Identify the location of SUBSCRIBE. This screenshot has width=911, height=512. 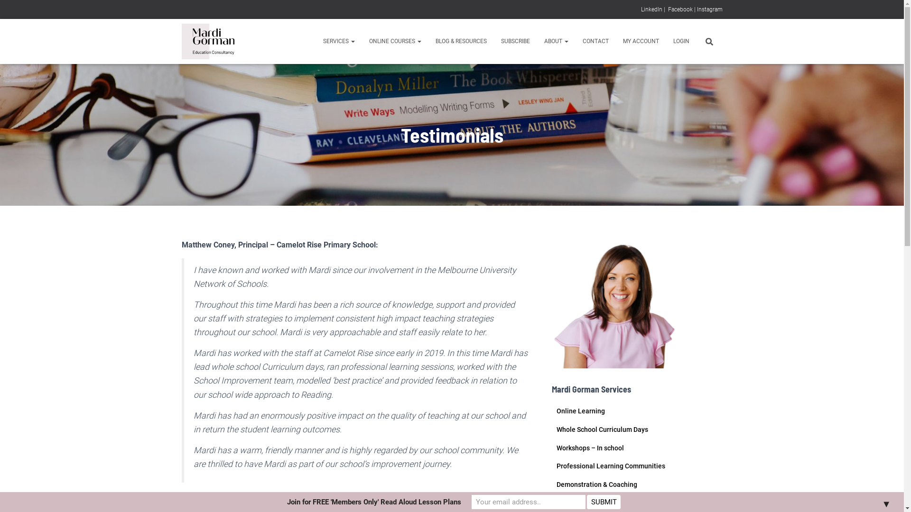
(515, 41).